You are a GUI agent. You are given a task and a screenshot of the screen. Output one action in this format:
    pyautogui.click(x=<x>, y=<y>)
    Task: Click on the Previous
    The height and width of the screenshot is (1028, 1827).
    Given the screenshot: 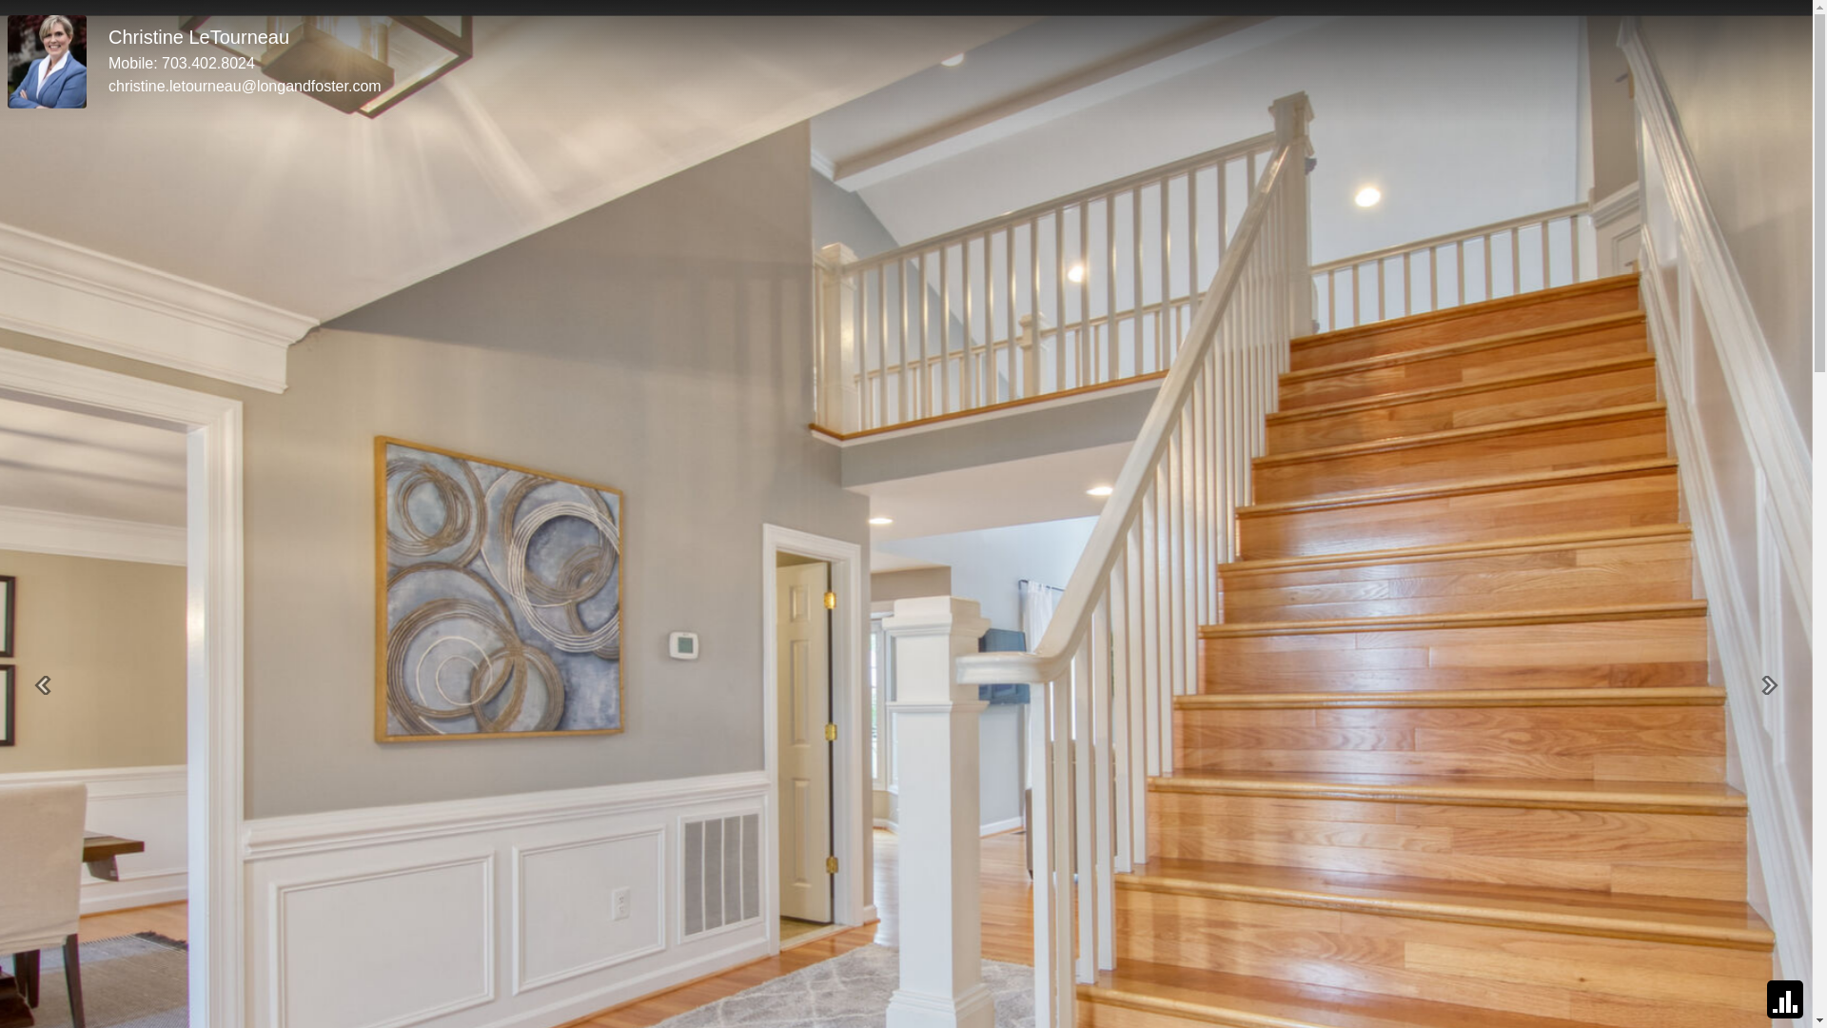 What is the action you would take?
    pyautogui.click(x=43, y=685)
    